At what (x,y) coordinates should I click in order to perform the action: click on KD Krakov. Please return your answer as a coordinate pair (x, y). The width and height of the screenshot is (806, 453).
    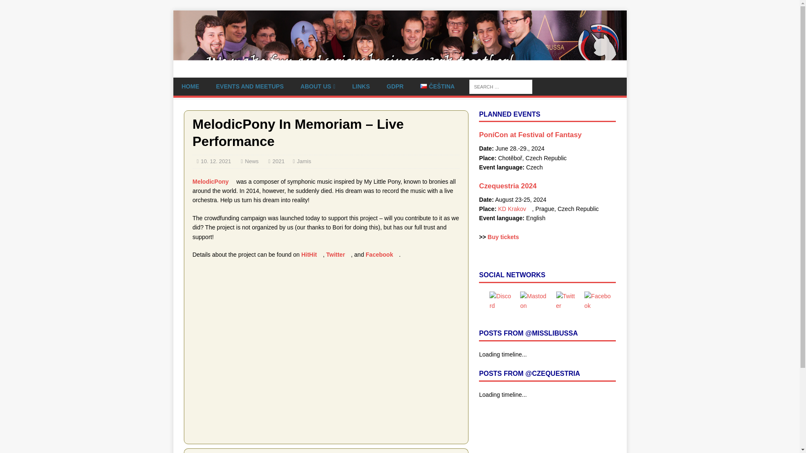
    Looking at the image, I should click on (515, 209).